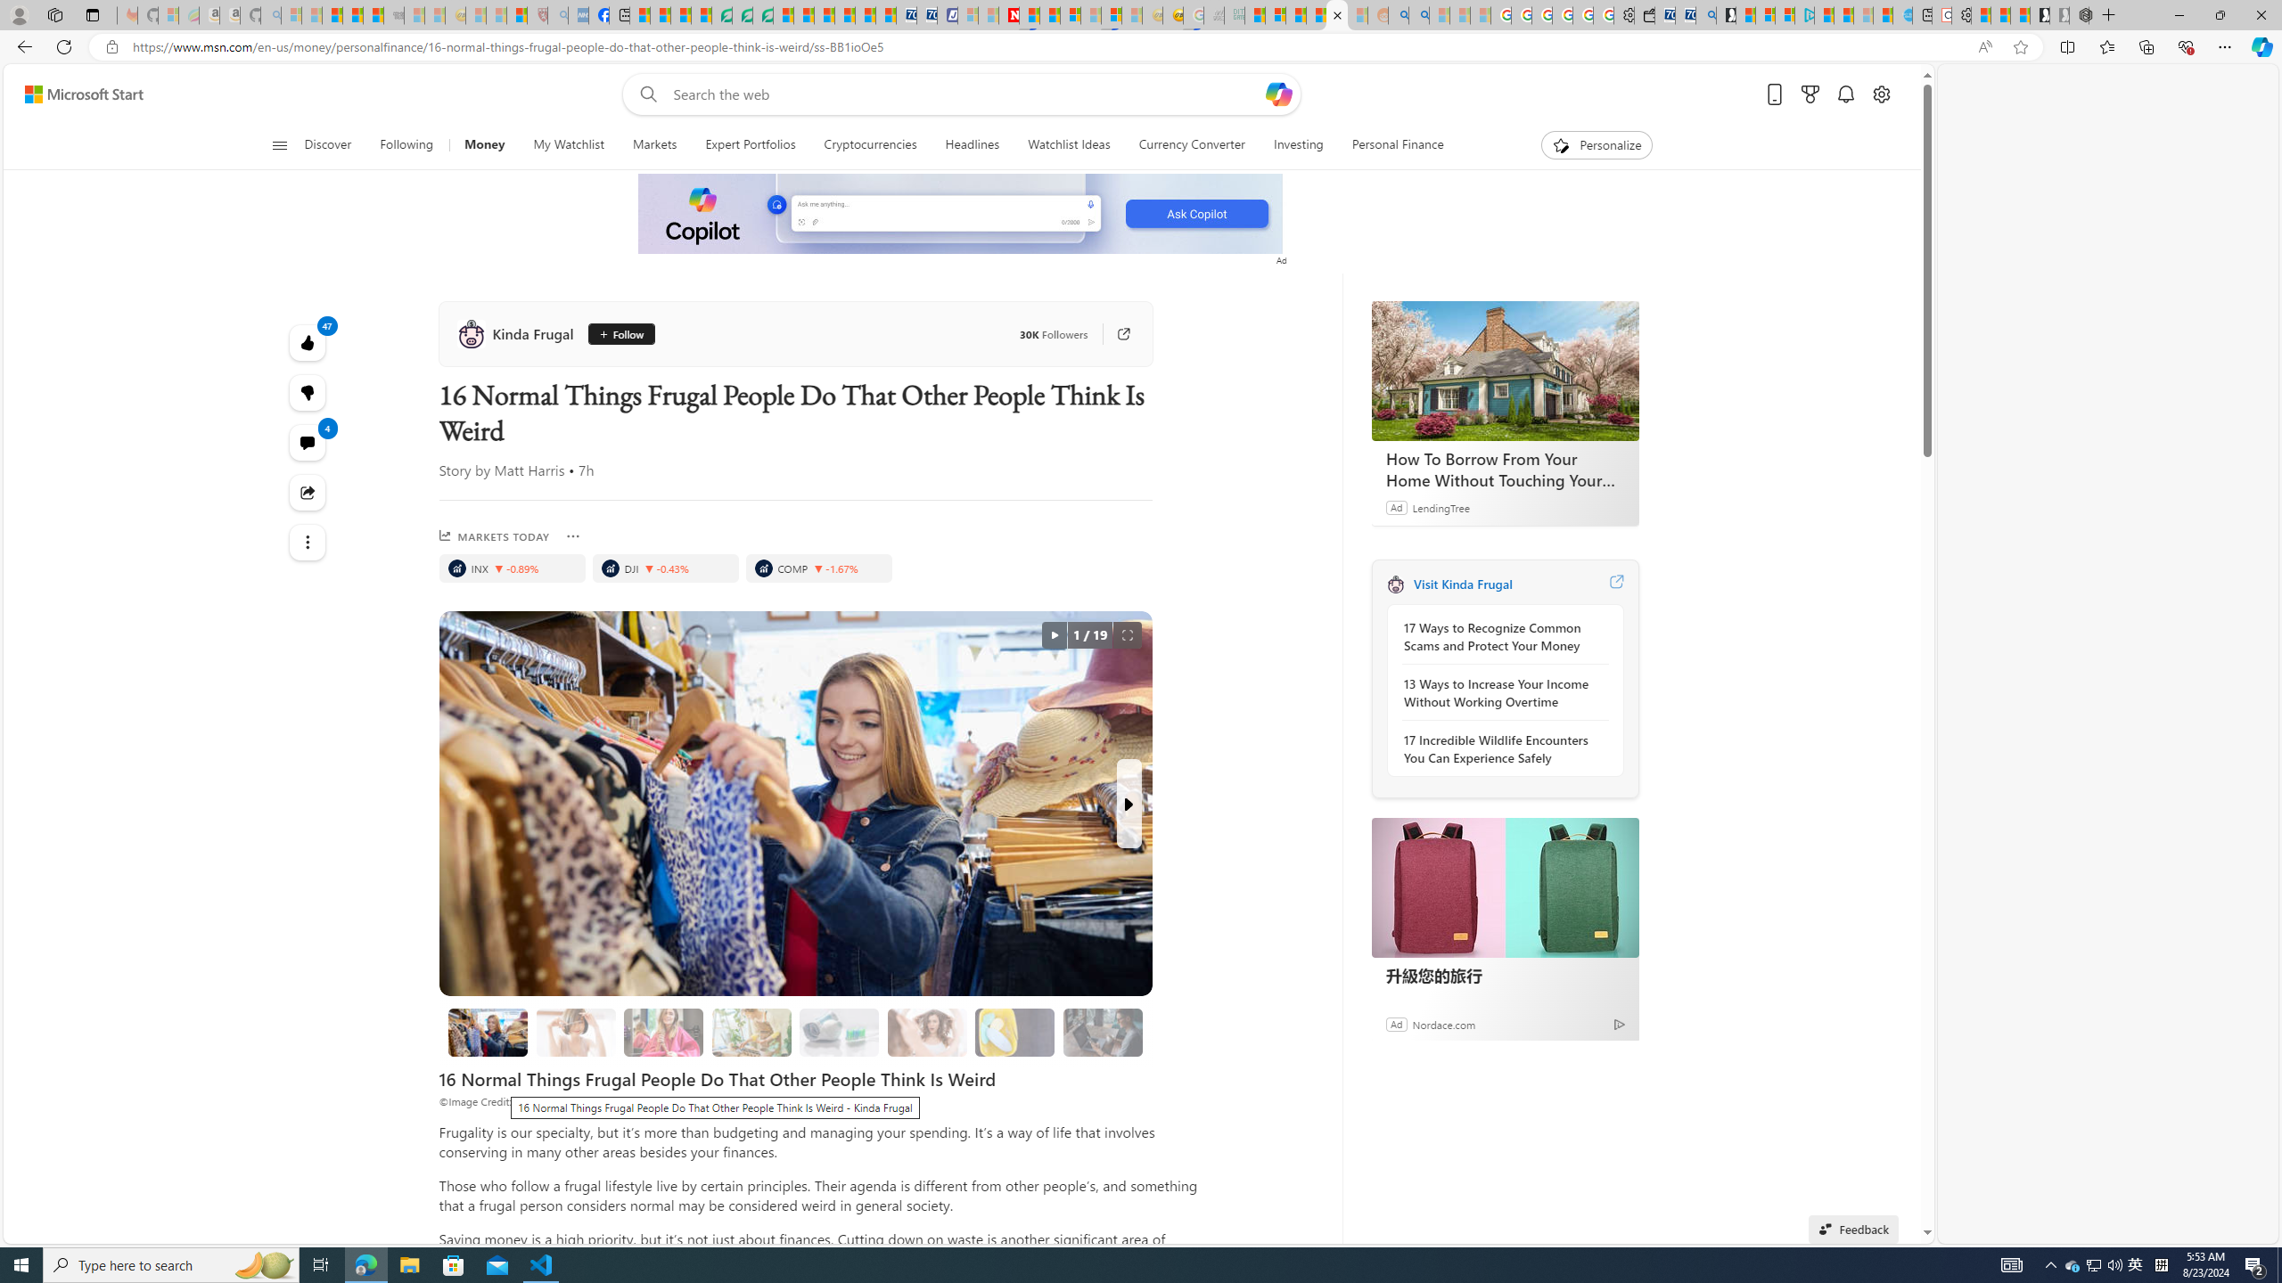 This screenshot has width=2282, height=1283. Describe the element at coordinates (327, 145) in the screenshot. I see `Discover` at that location.